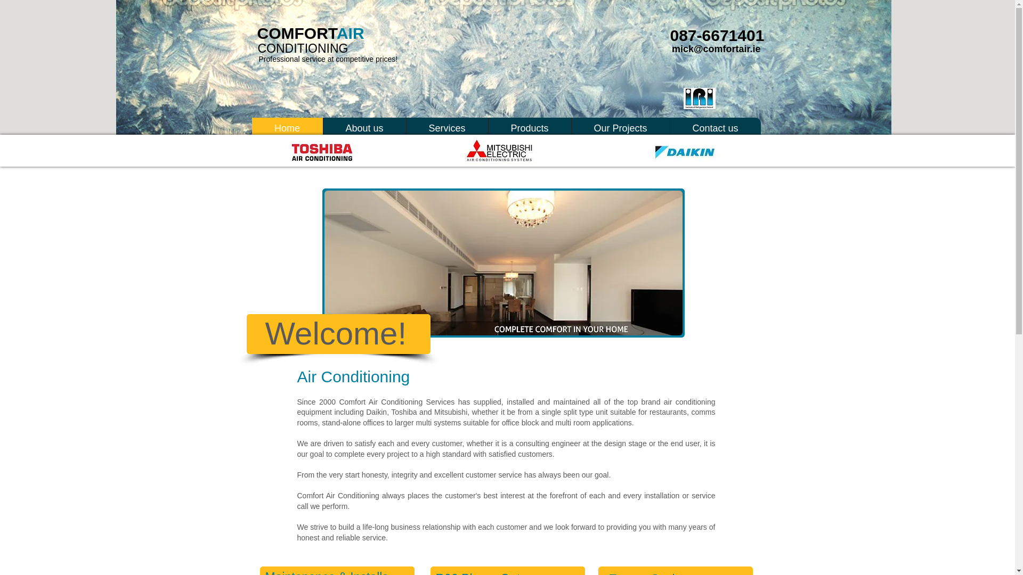  Describe the element at coordinates (287, 128) in the screenshot. I see `Home` at that location.